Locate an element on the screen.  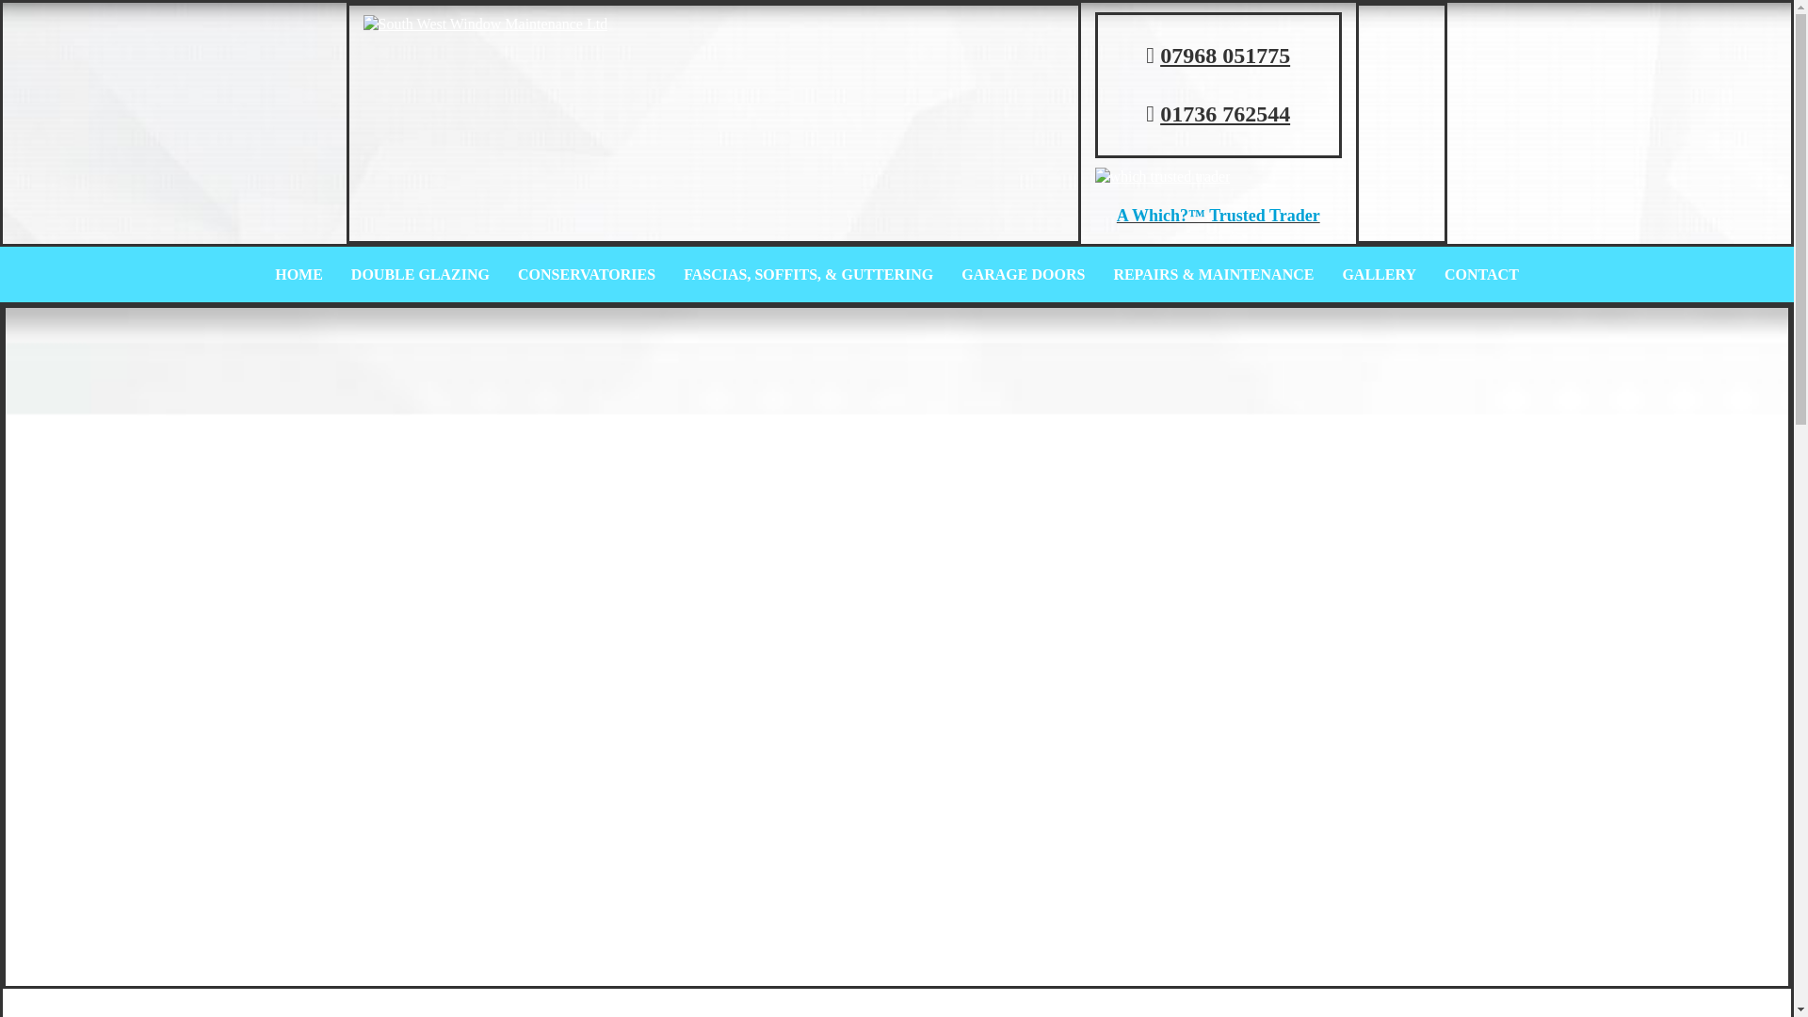
DOUBLE GLAZING is located at coordinates (420, 275).